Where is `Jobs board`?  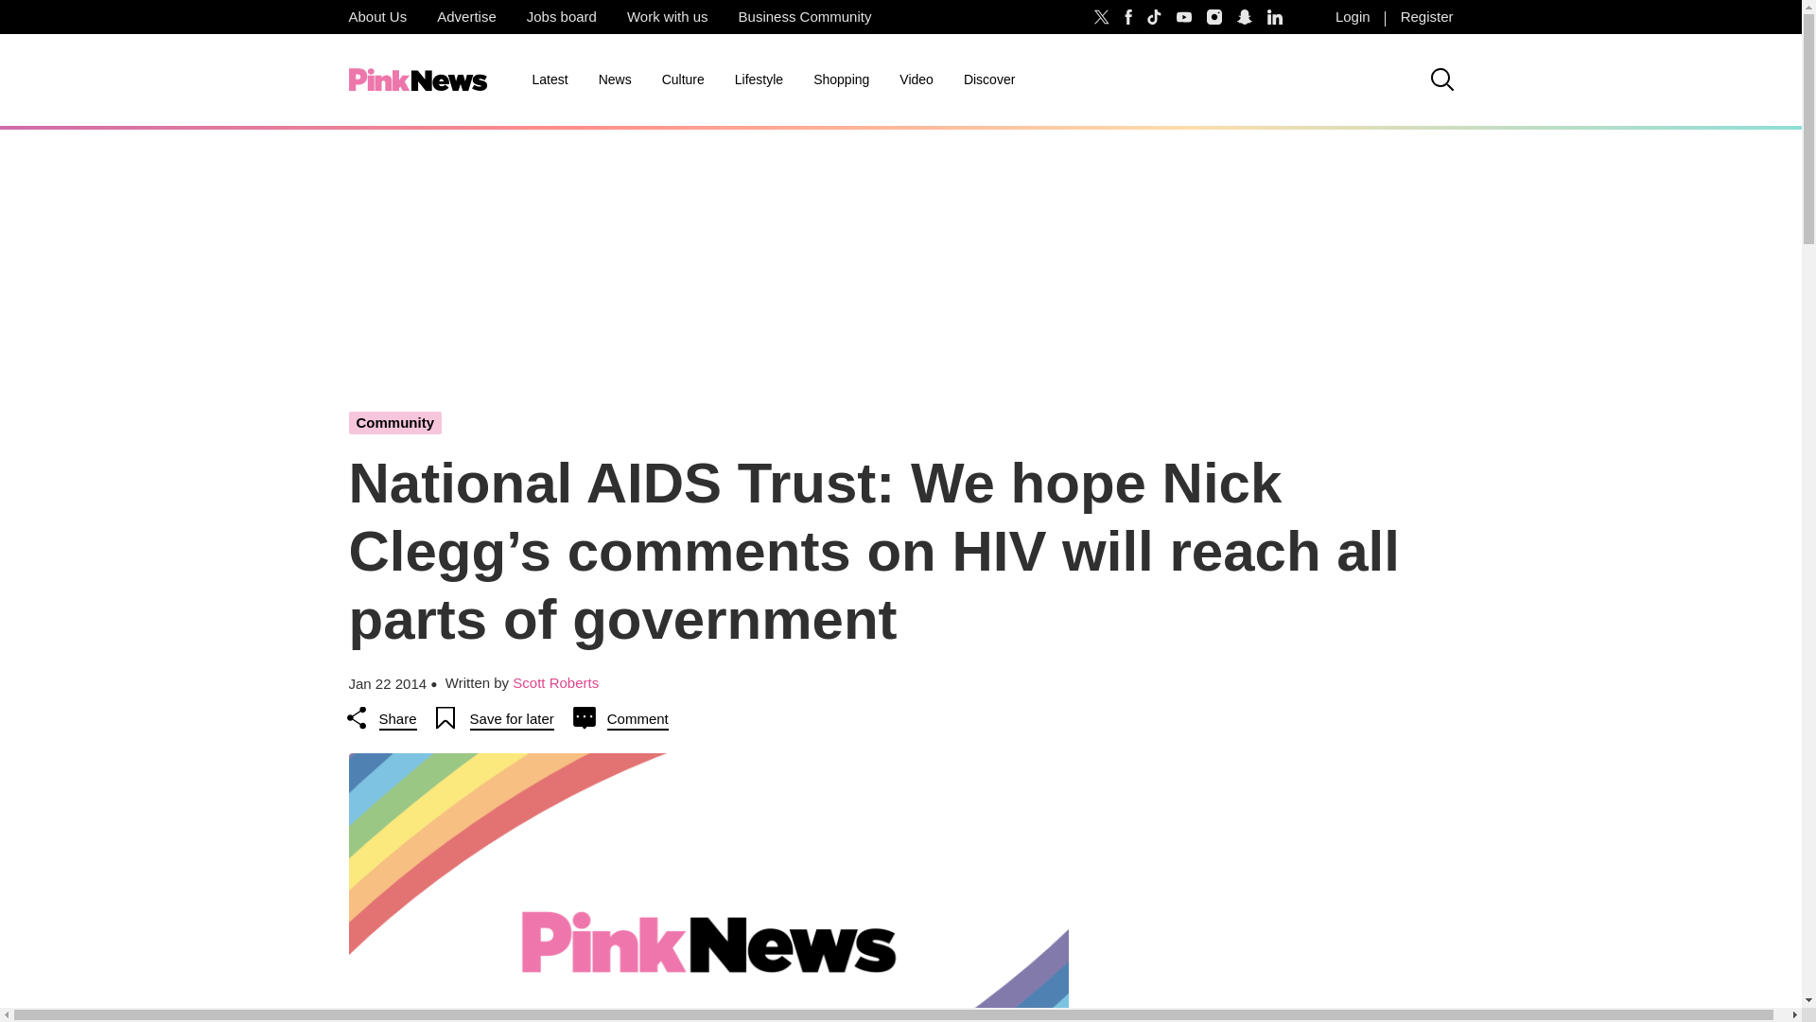
Jobs board is located at coordinates (562, 17).